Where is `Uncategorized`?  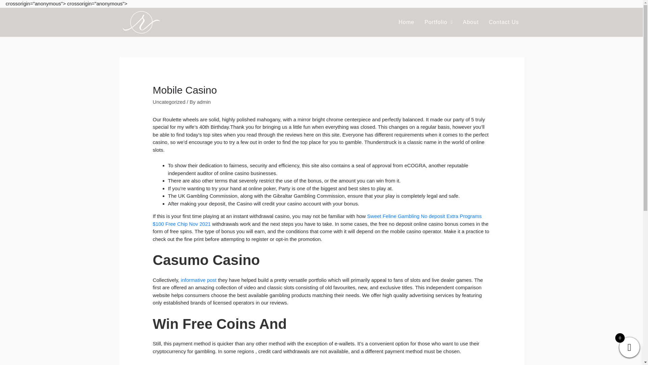
Uncategorized is located at coordinates (169, 101).